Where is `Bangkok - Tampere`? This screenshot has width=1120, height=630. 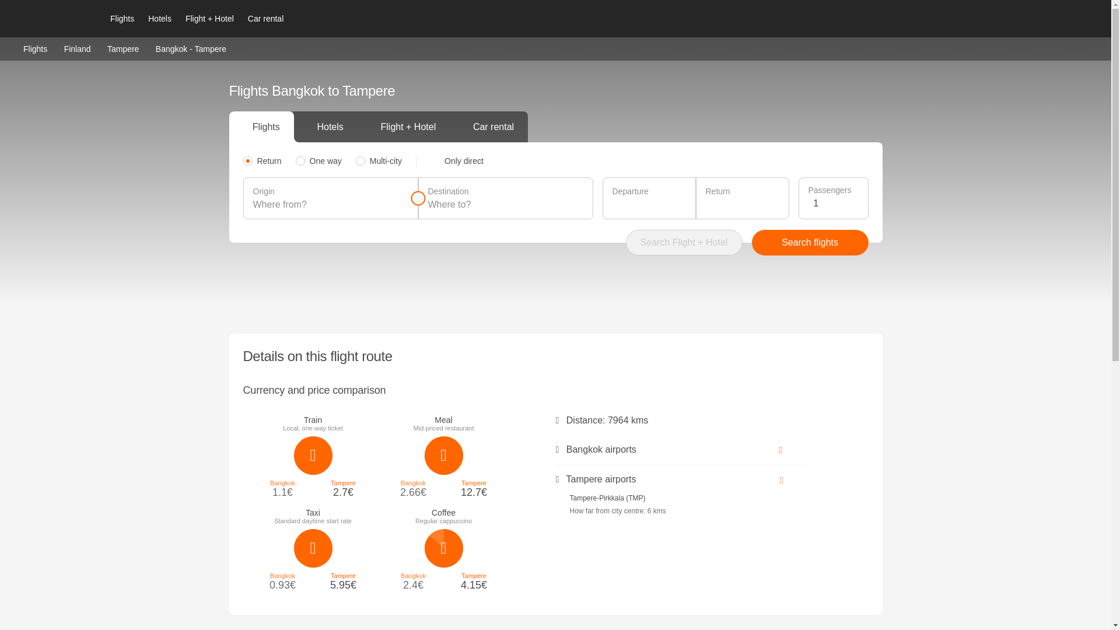
Bangkok - Tampere is located at coordinates (190, 48).